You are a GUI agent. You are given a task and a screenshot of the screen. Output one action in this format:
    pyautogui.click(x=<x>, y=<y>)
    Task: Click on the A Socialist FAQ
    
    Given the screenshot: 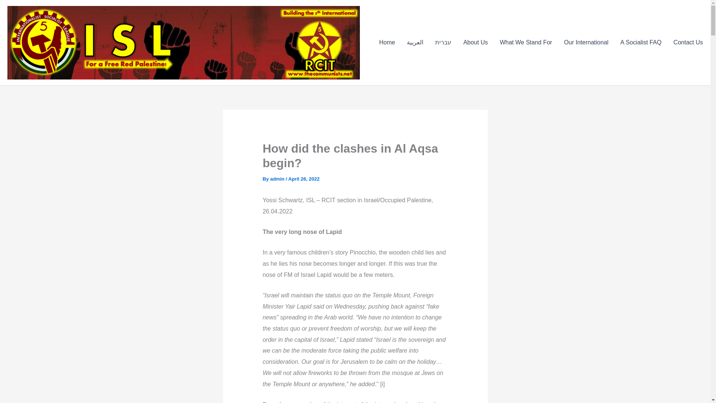 What is the action you would take?
    pyautogui.click(x=641, y=43)
    